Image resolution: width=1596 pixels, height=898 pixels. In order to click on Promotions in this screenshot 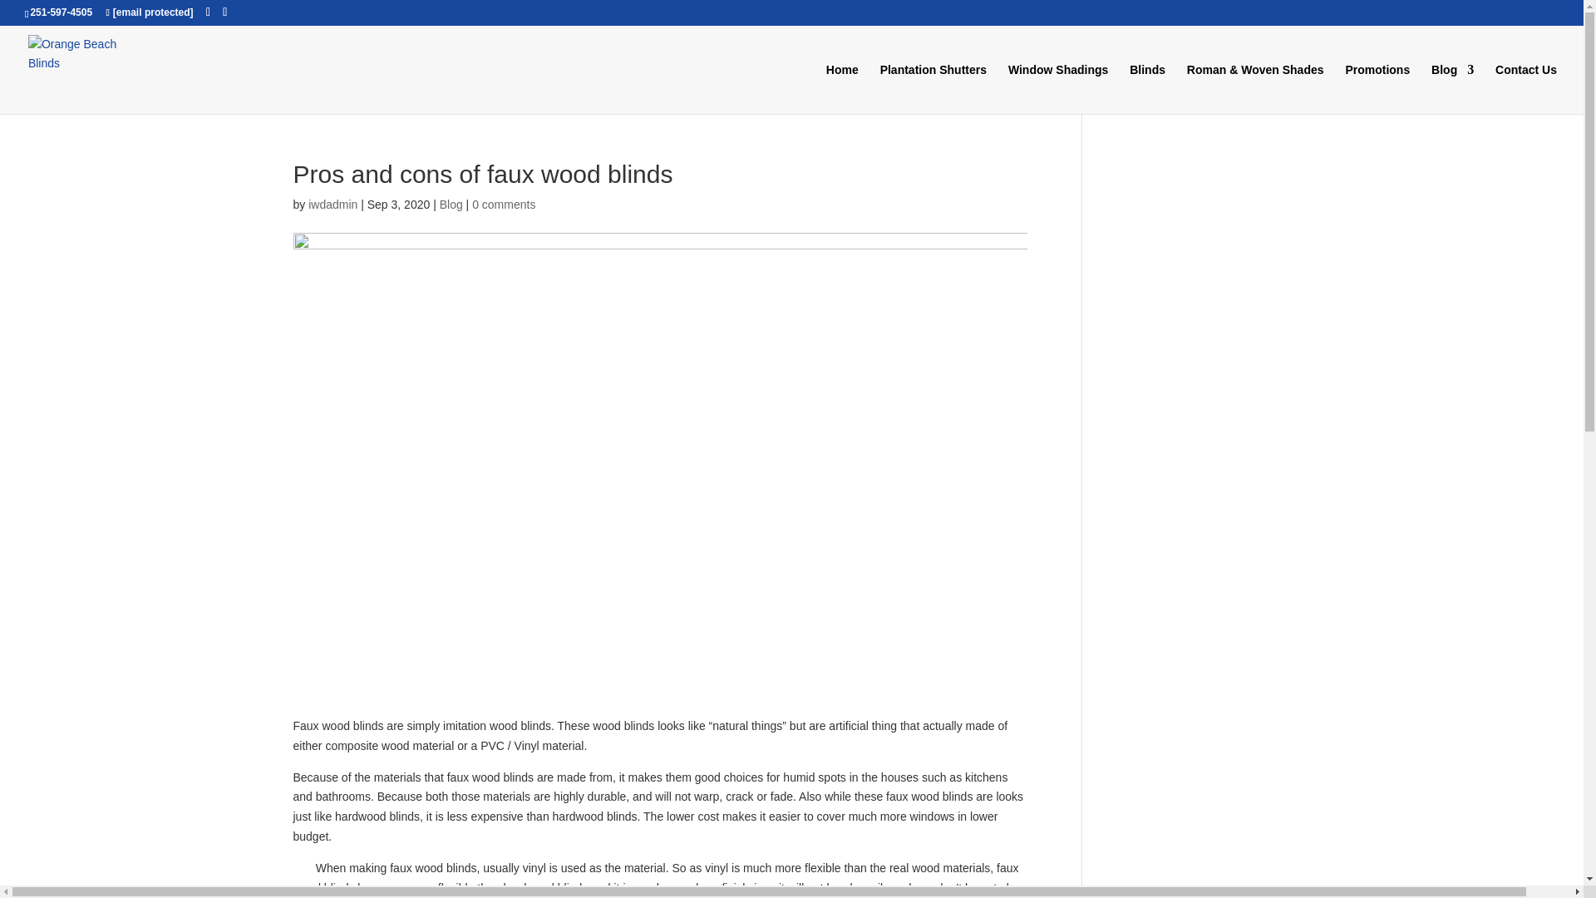, I will do `click(1377, 88)`.